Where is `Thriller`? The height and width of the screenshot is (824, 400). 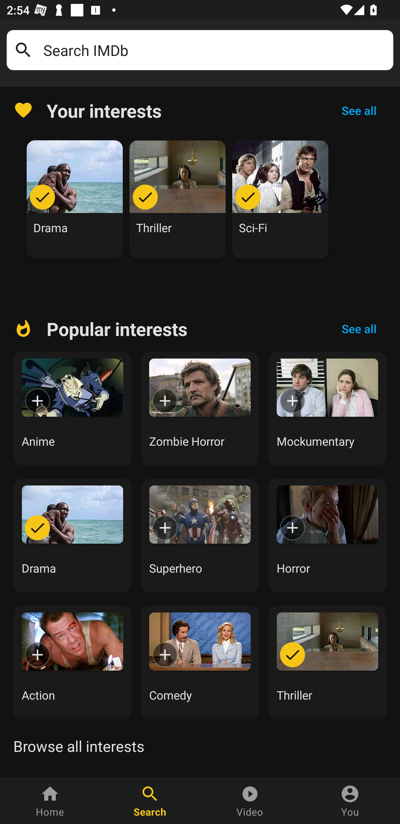 Thriller is located at coordinates (327, 662).